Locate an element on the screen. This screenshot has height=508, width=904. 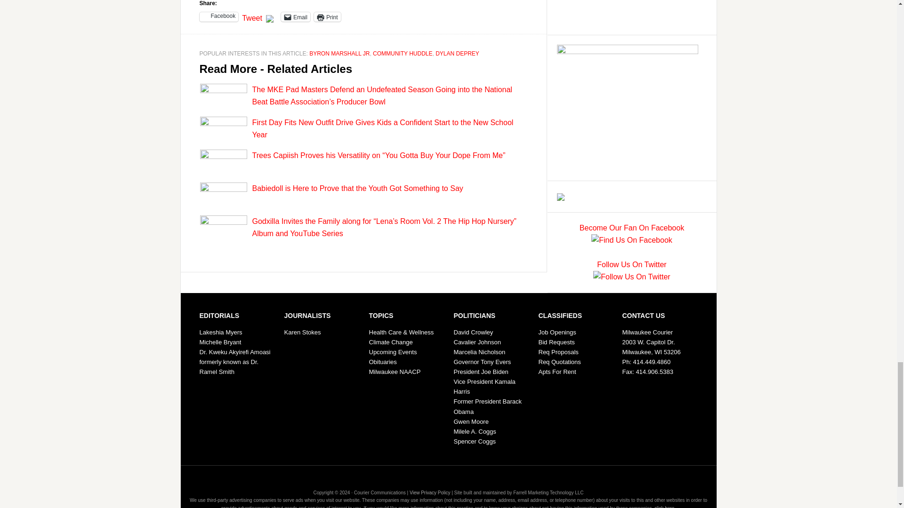
Click to share on Facebook is located at coordinates (219, 17).